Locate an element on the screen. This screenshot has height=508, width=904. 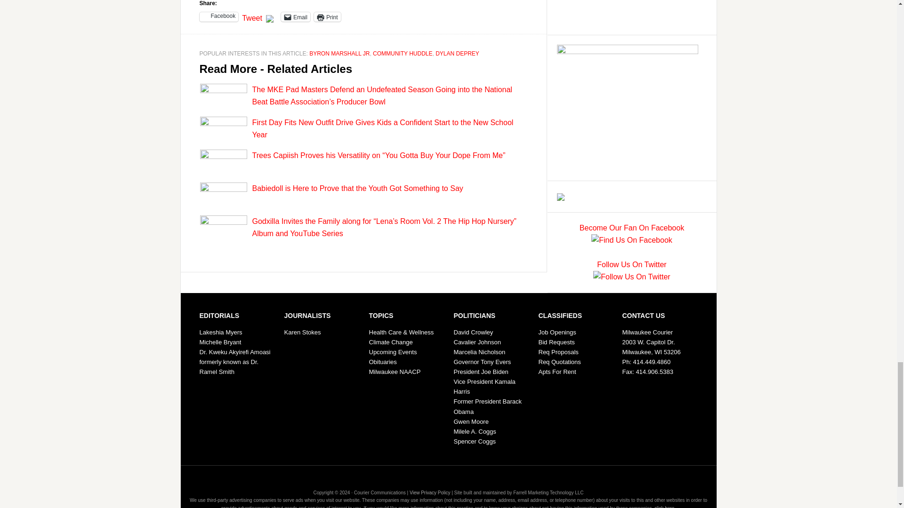
Click to share on Facebook is located at coordinates (219, 17).